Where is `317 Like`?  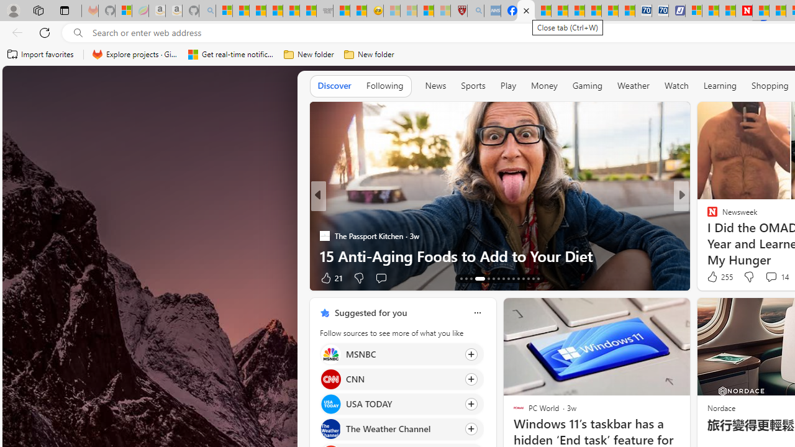
317 Like is located at coordinates (715, 278).